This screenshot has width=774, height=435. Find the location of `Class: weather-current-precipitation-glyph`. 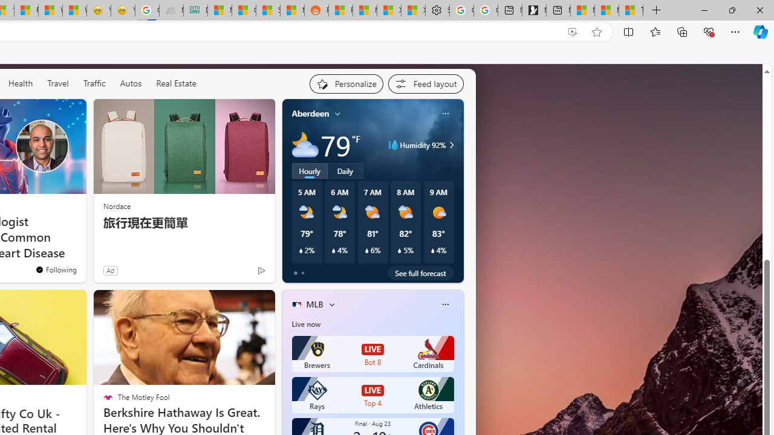

Class: weather-current-precipitation-glyph is located at coordinates (432, 251).